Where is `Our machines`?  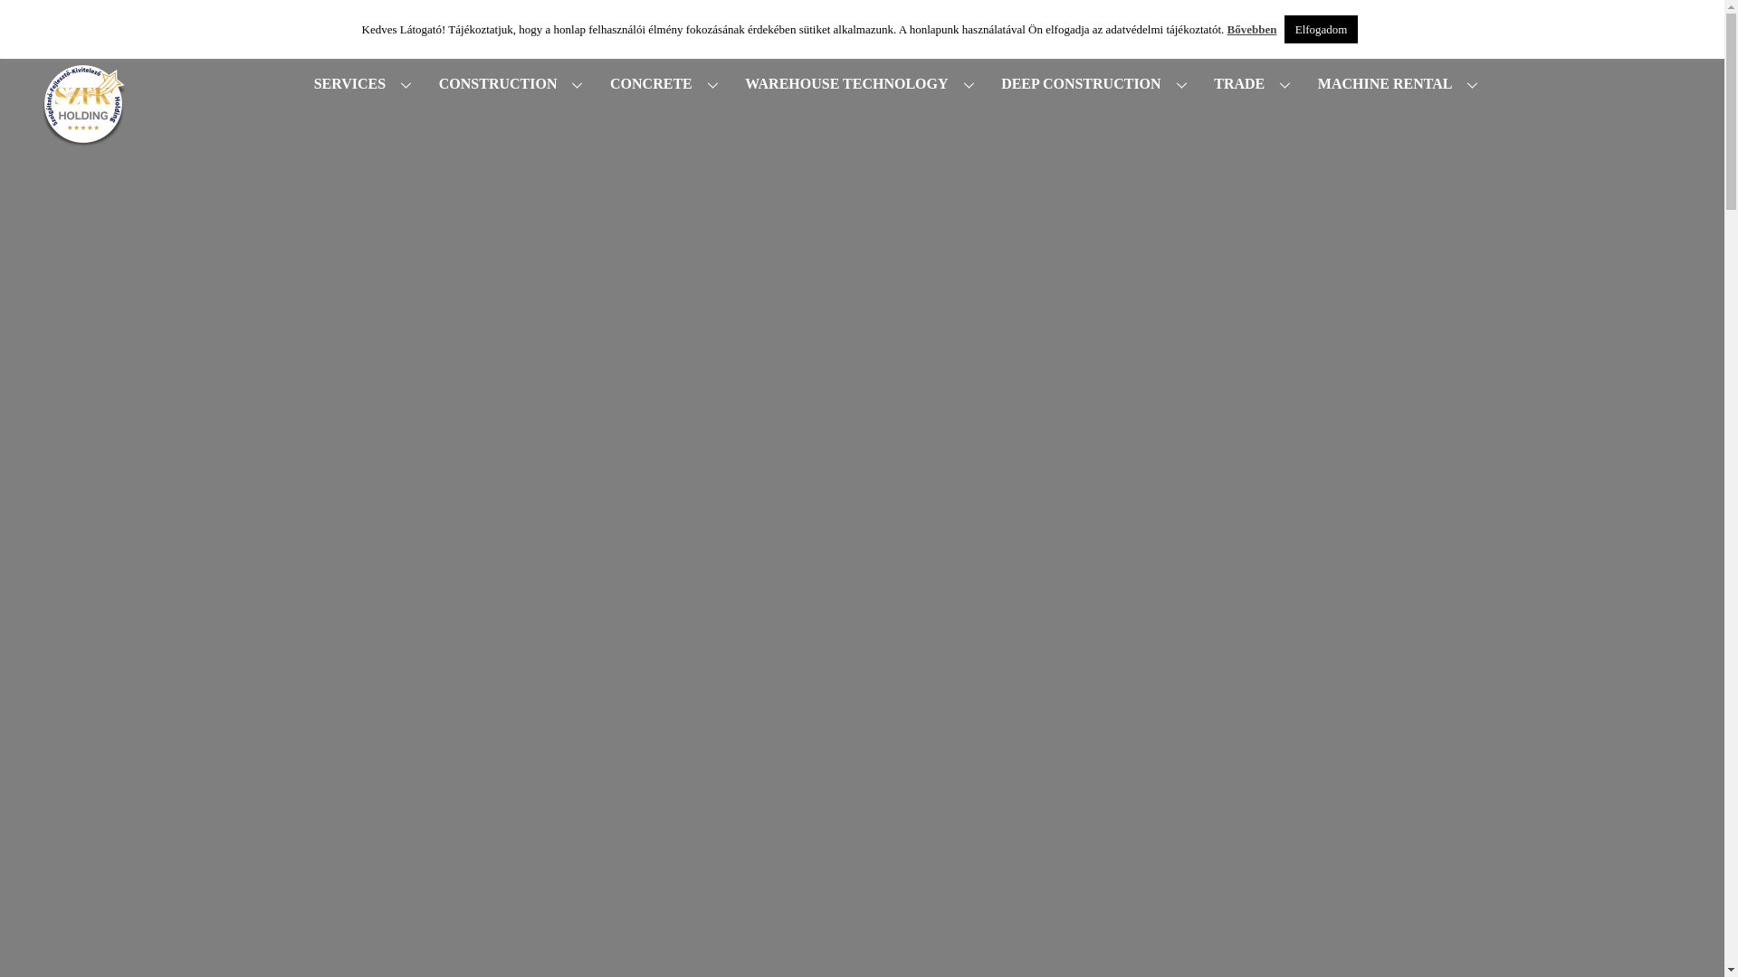 Our machines is located at coordinates (1053, 18).